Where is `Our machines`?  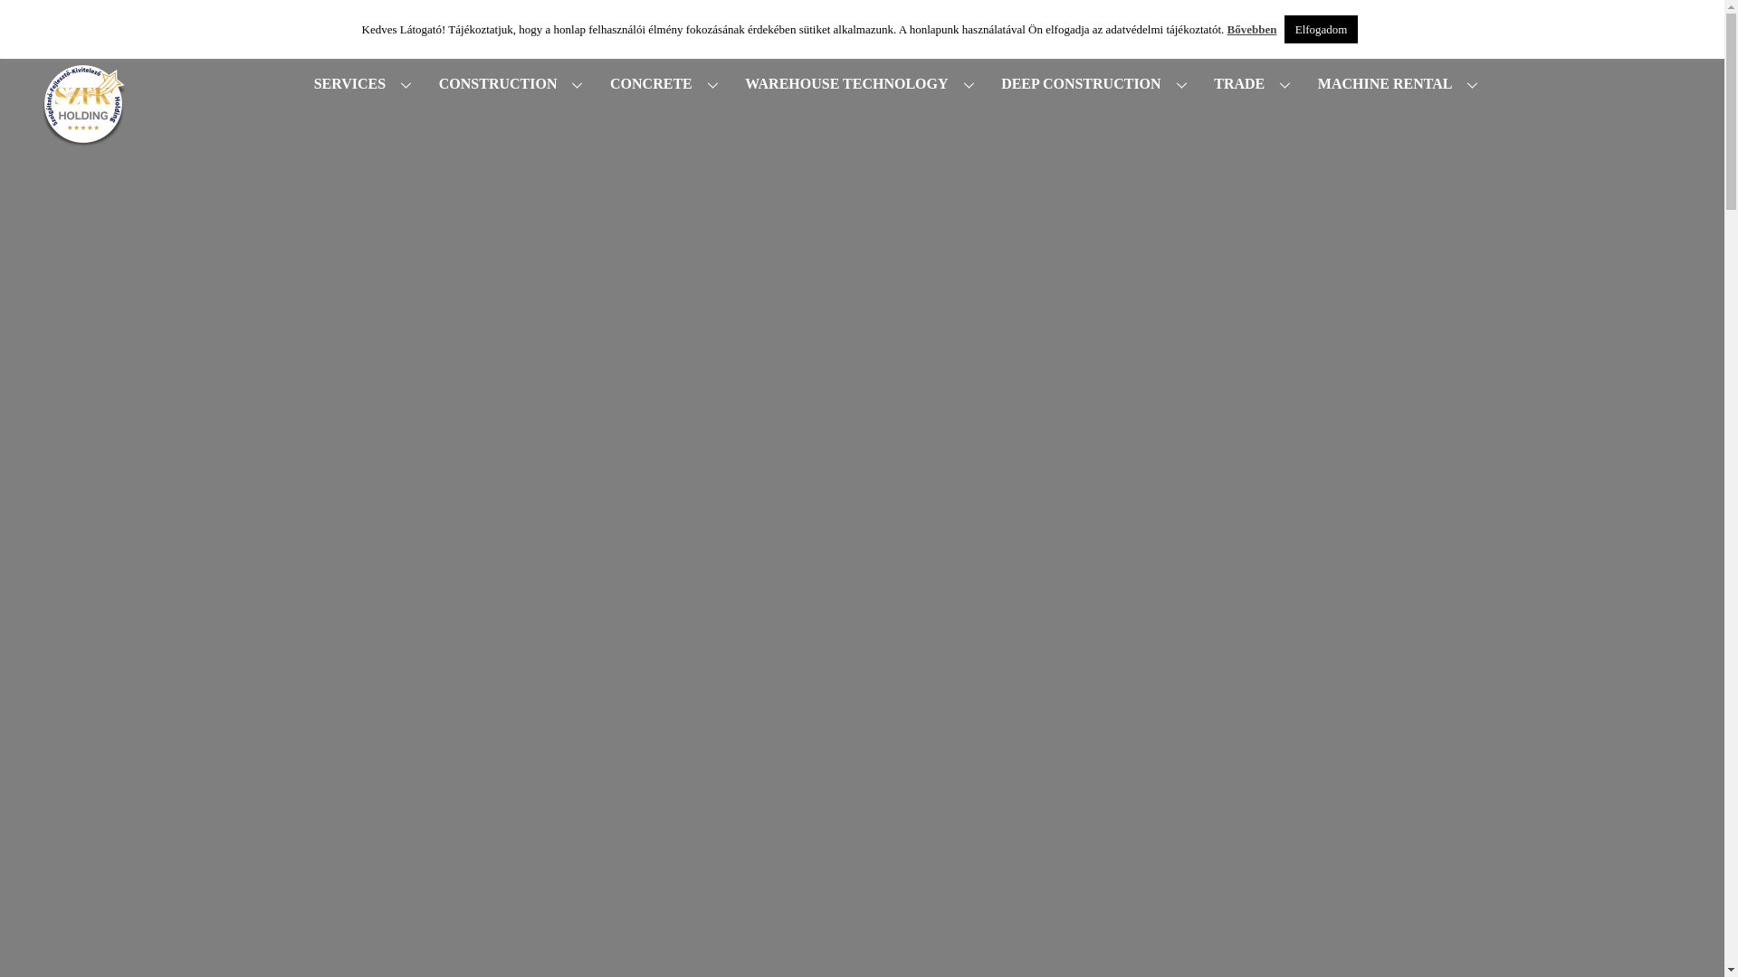 Our machines is located at coordinates (1053, 18).